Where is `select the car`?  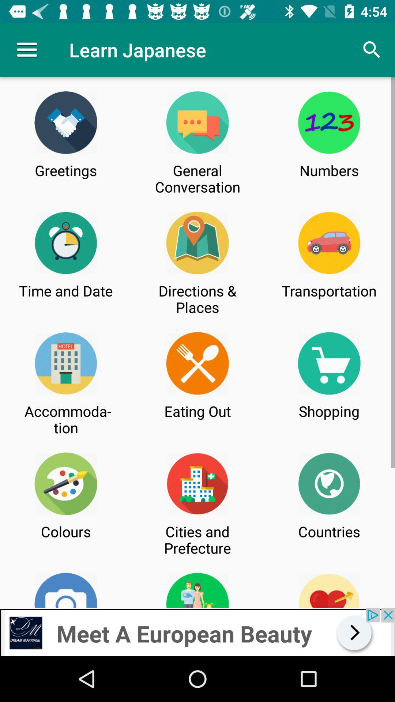 select the car is located at coordinates (329, 243).